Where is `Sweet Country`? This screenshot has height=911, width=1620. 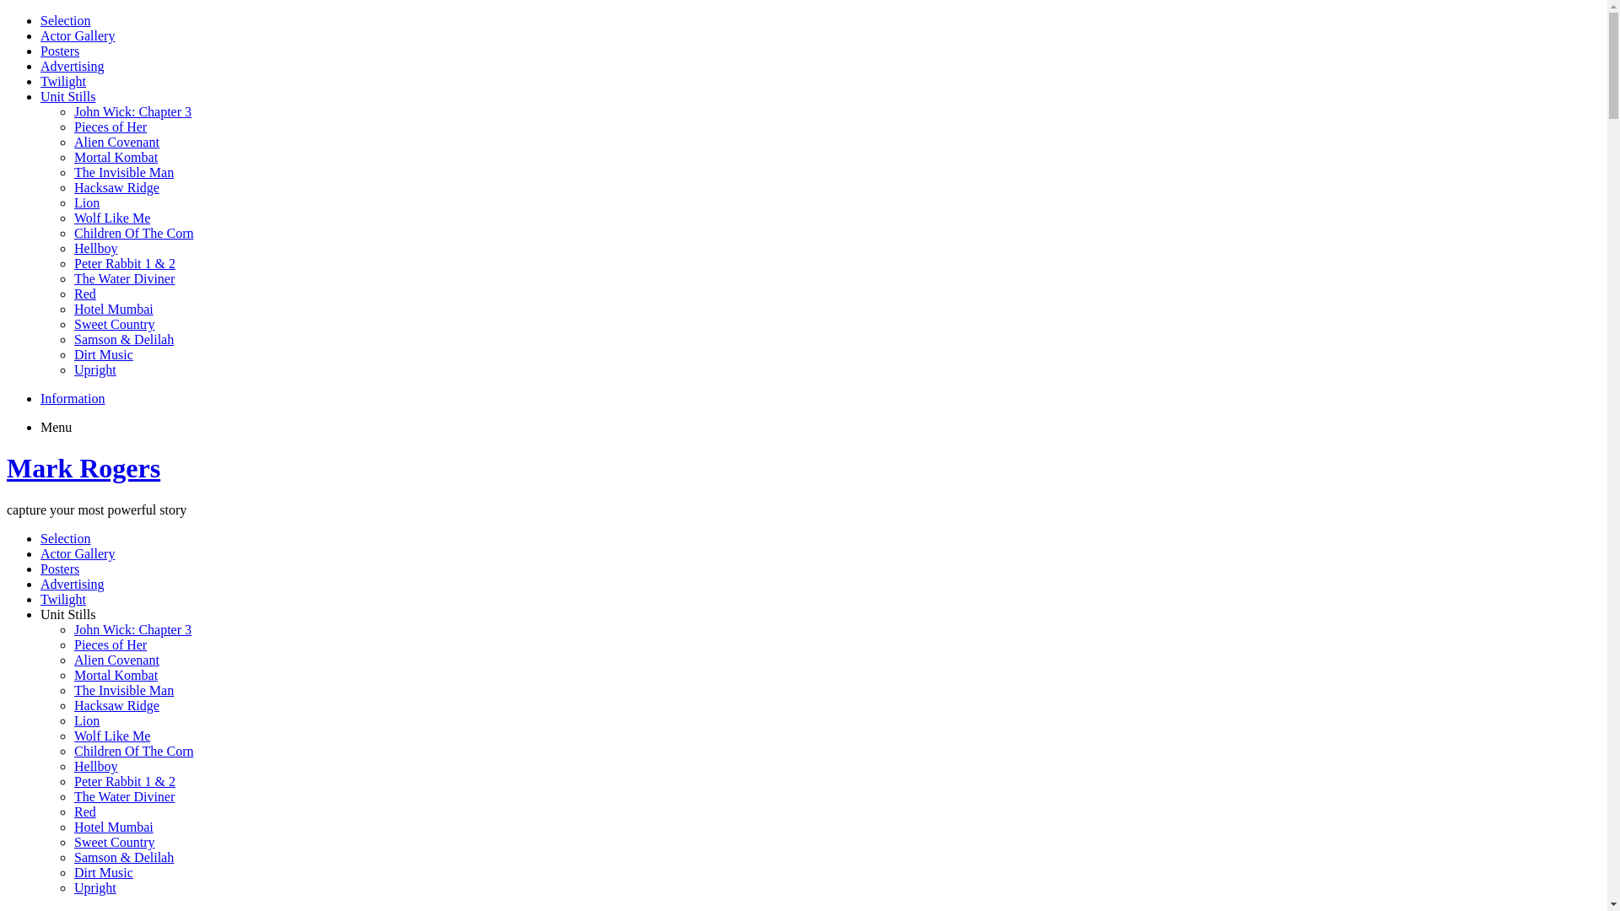
Sweet Country is located at coordinates (115, 324).